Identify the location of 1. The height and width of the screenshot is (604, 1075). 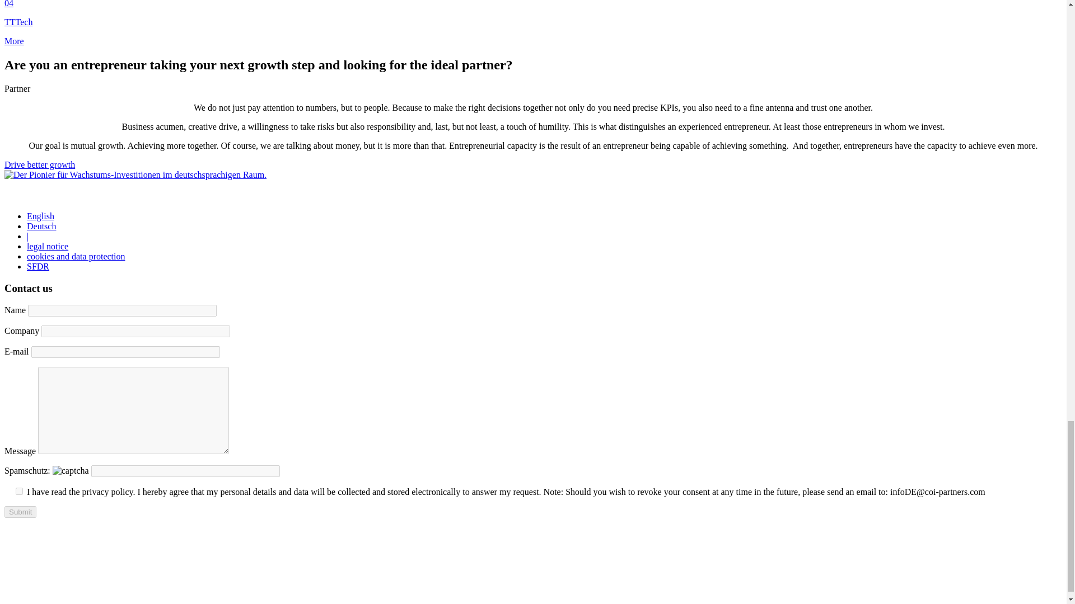
(19, 491).